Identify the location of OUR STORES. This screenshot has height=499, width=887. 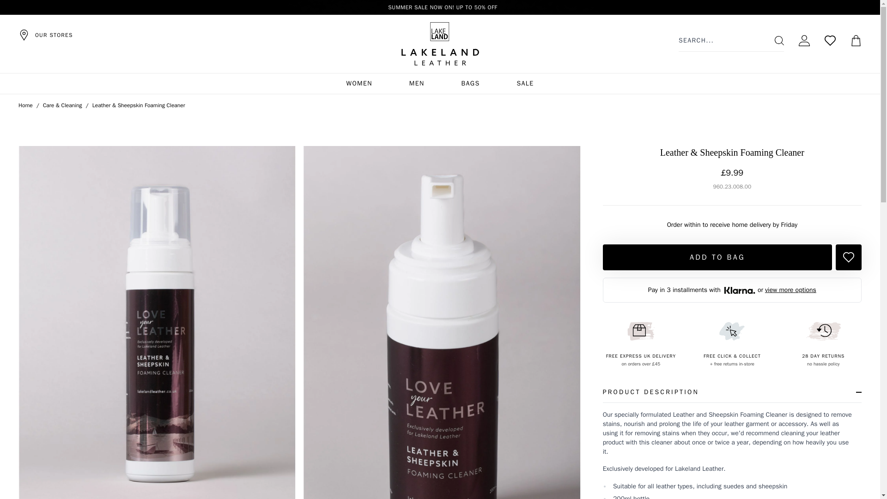
(45, 35).